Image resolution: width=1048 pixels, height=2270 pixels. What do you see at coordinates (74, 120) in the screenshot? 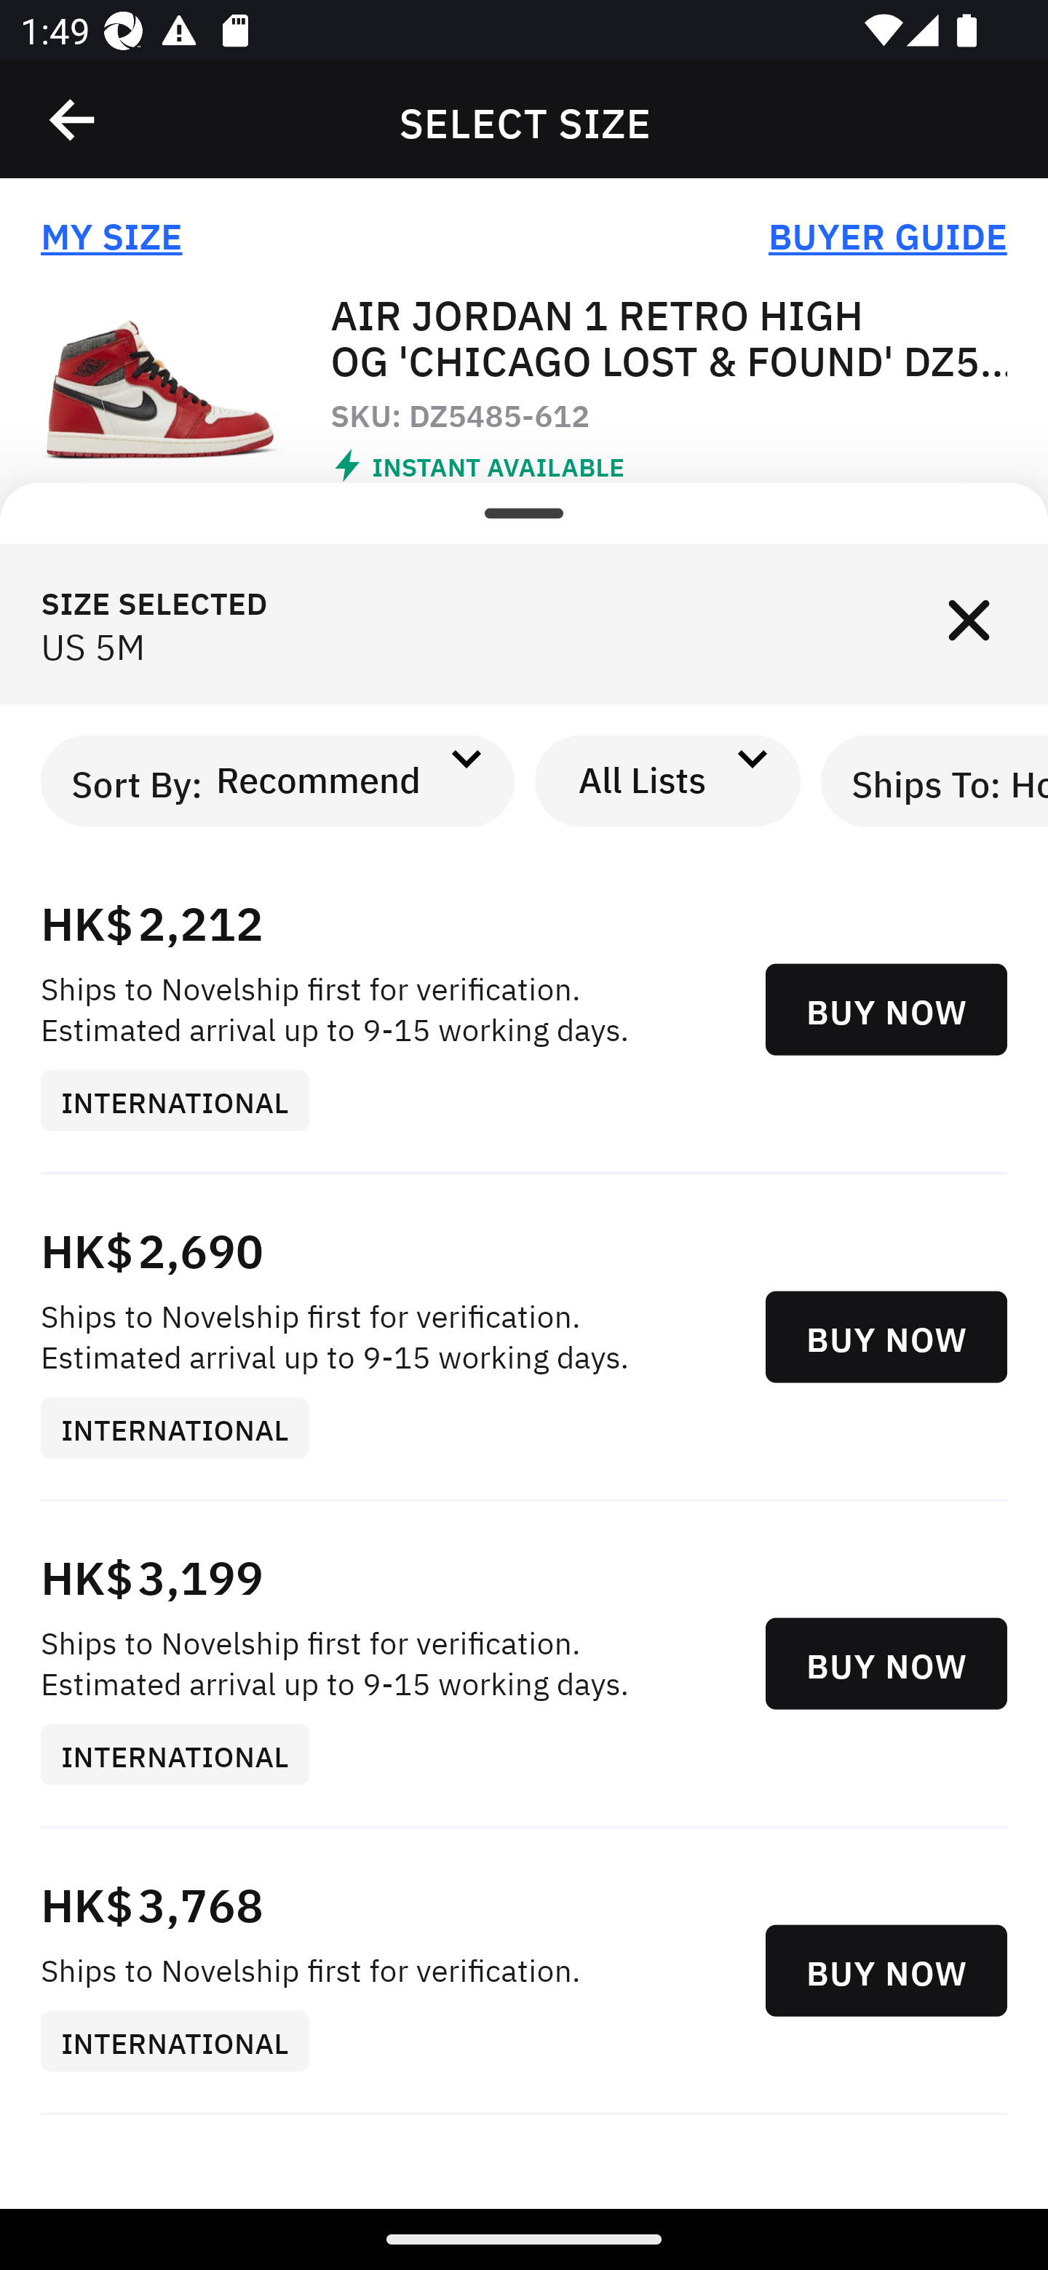
I see `` at bounding box center [74, 120].